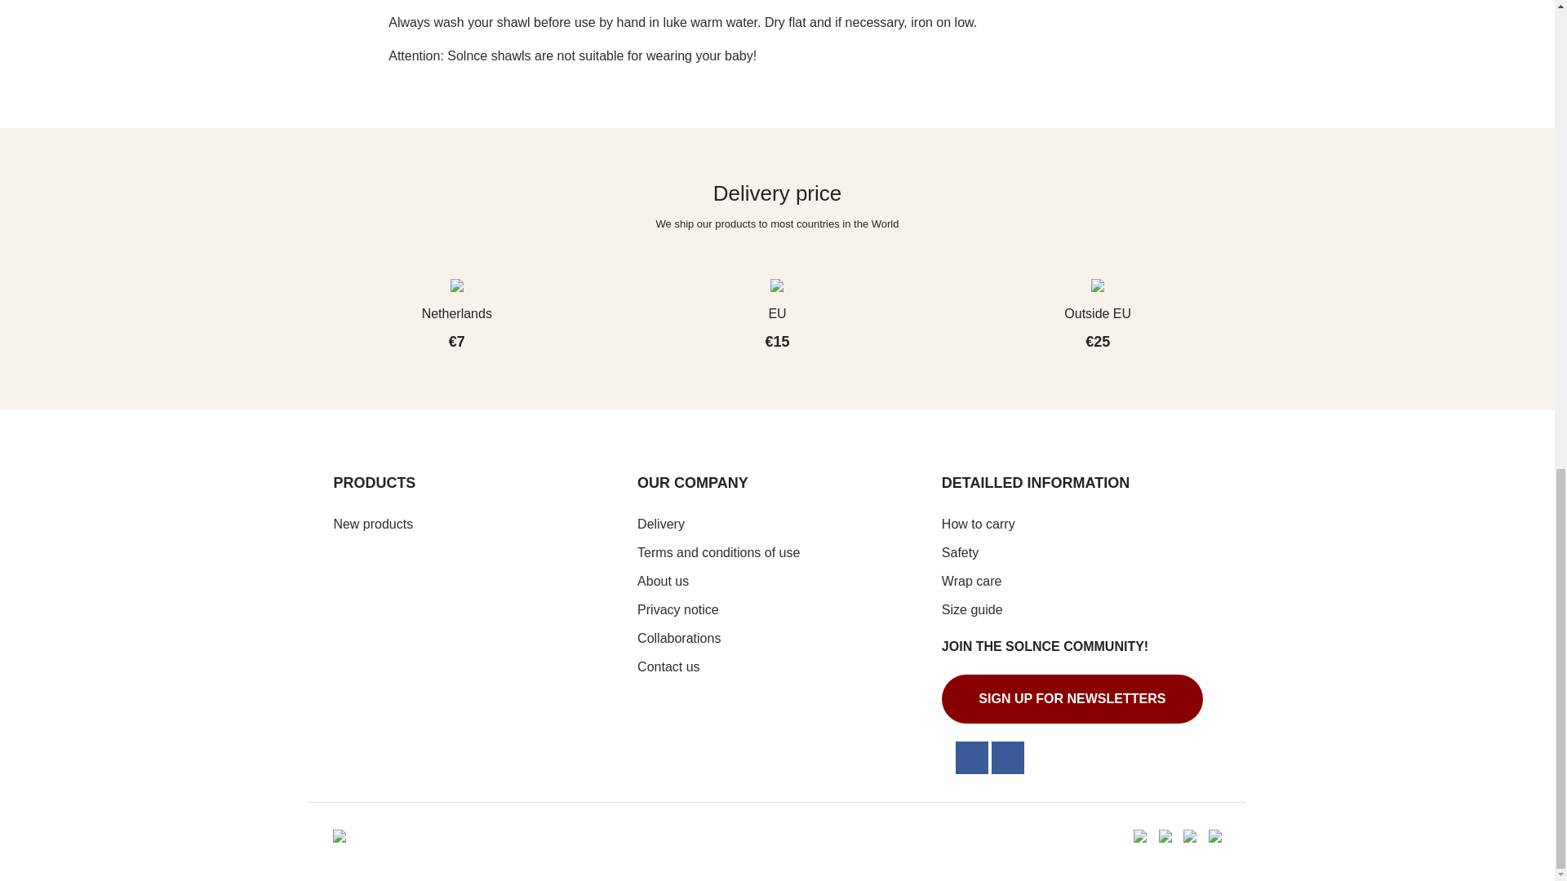 This screenshot has height=881, width=1567. I want to click on Delivery, so click(661, 524).